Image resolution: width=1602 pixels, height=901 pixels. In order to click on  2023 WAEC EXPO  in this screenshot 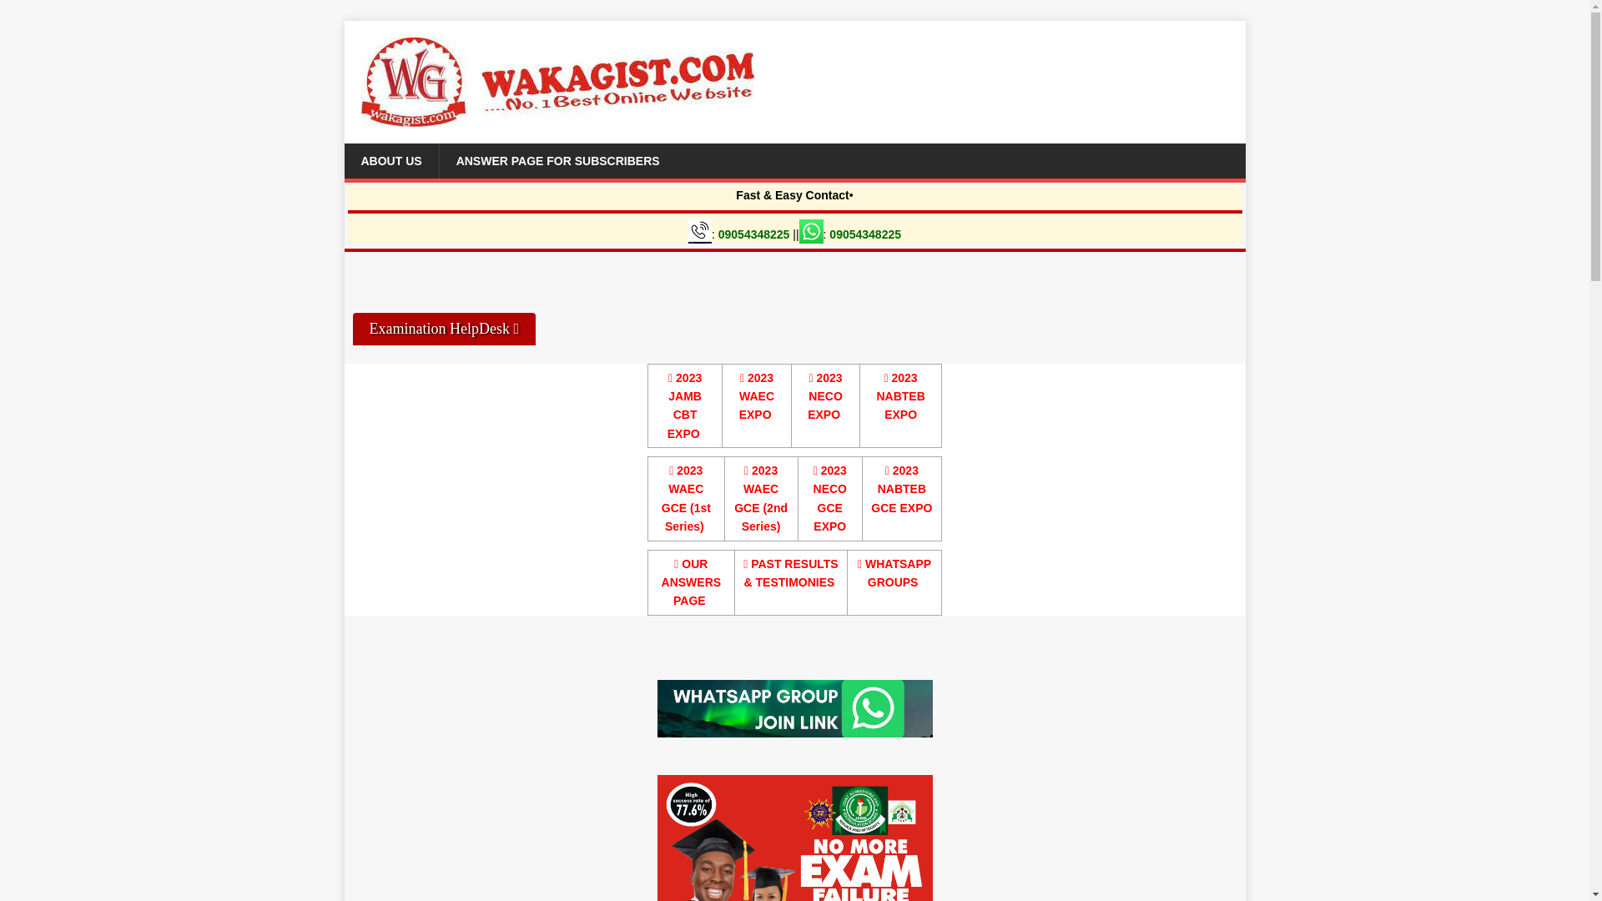, I will do `click(756, 395)`.